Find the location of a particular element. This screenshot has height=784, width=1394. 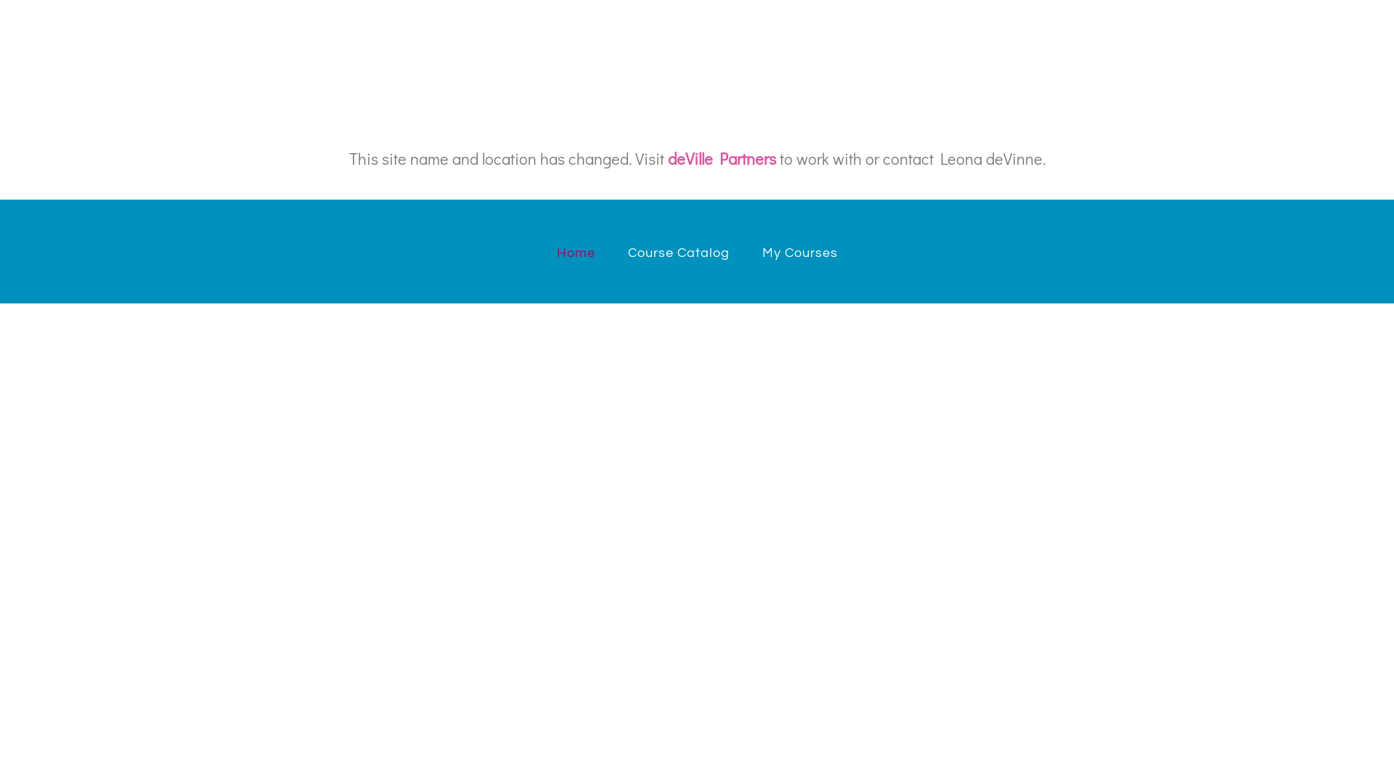

My Courses is located at coordinates (800, 253).